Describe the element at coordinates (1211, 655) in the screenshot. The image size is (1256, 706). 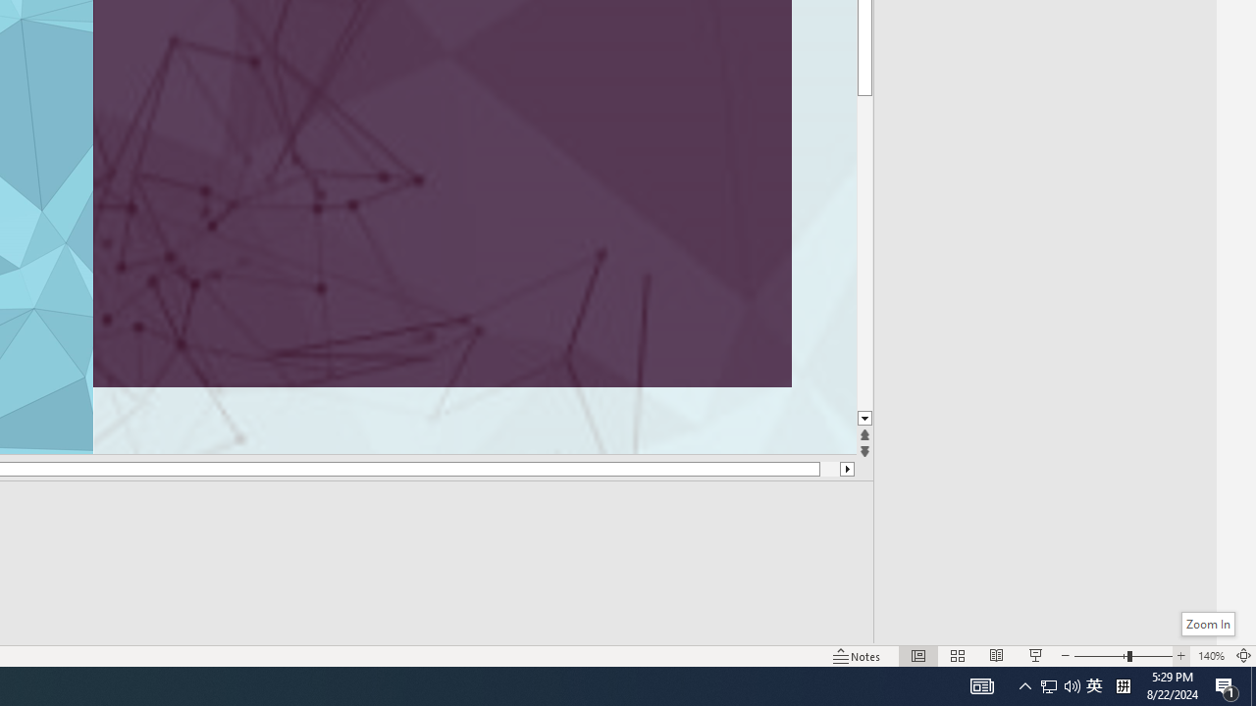
I see `Zoom 140%` at that location.